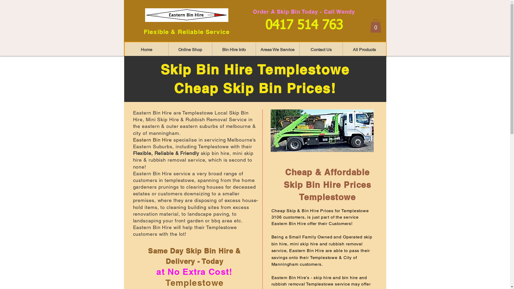  What do you see at coordinates (206, 119) in the screenshot?
I see `Rubbish Removal` at bounding box center [206, 119].